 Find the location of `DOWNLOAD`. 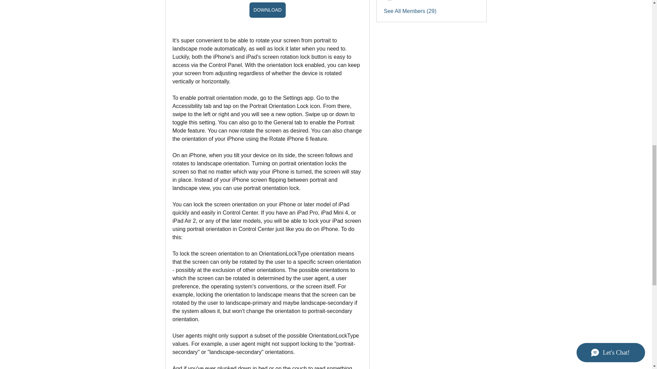

DOWNLOAD is located at coordinates (267, 10).